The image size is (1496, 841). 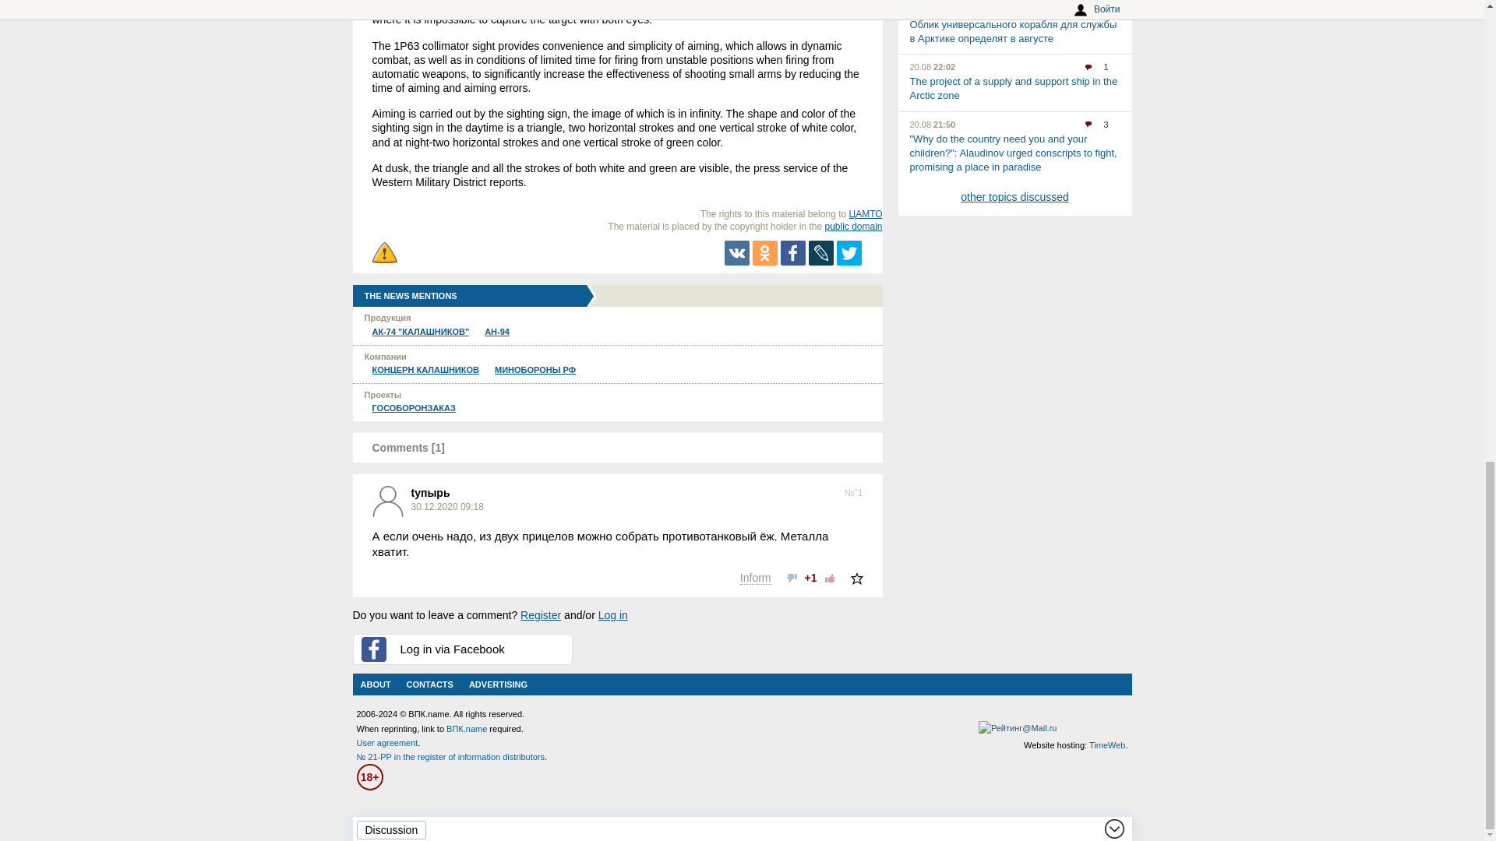 I want to click on Report inaccuracies or errors in the material, so click(x=385, y=252).